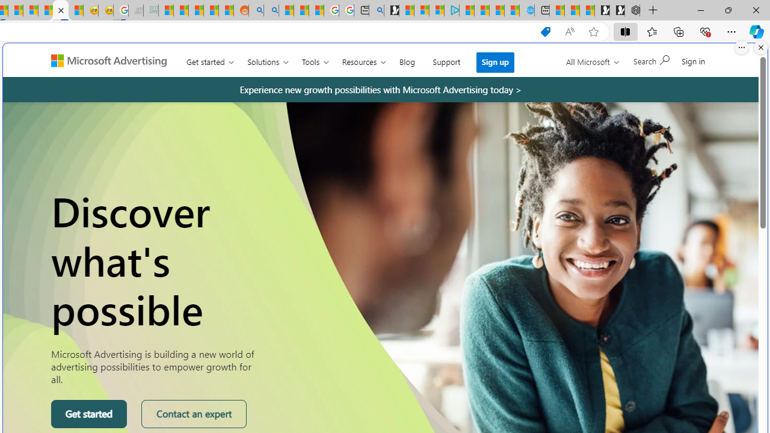  Describe the element at coordinates (437, 11) in the screenshot. I see `Microsoft account | Privacy` at that location.